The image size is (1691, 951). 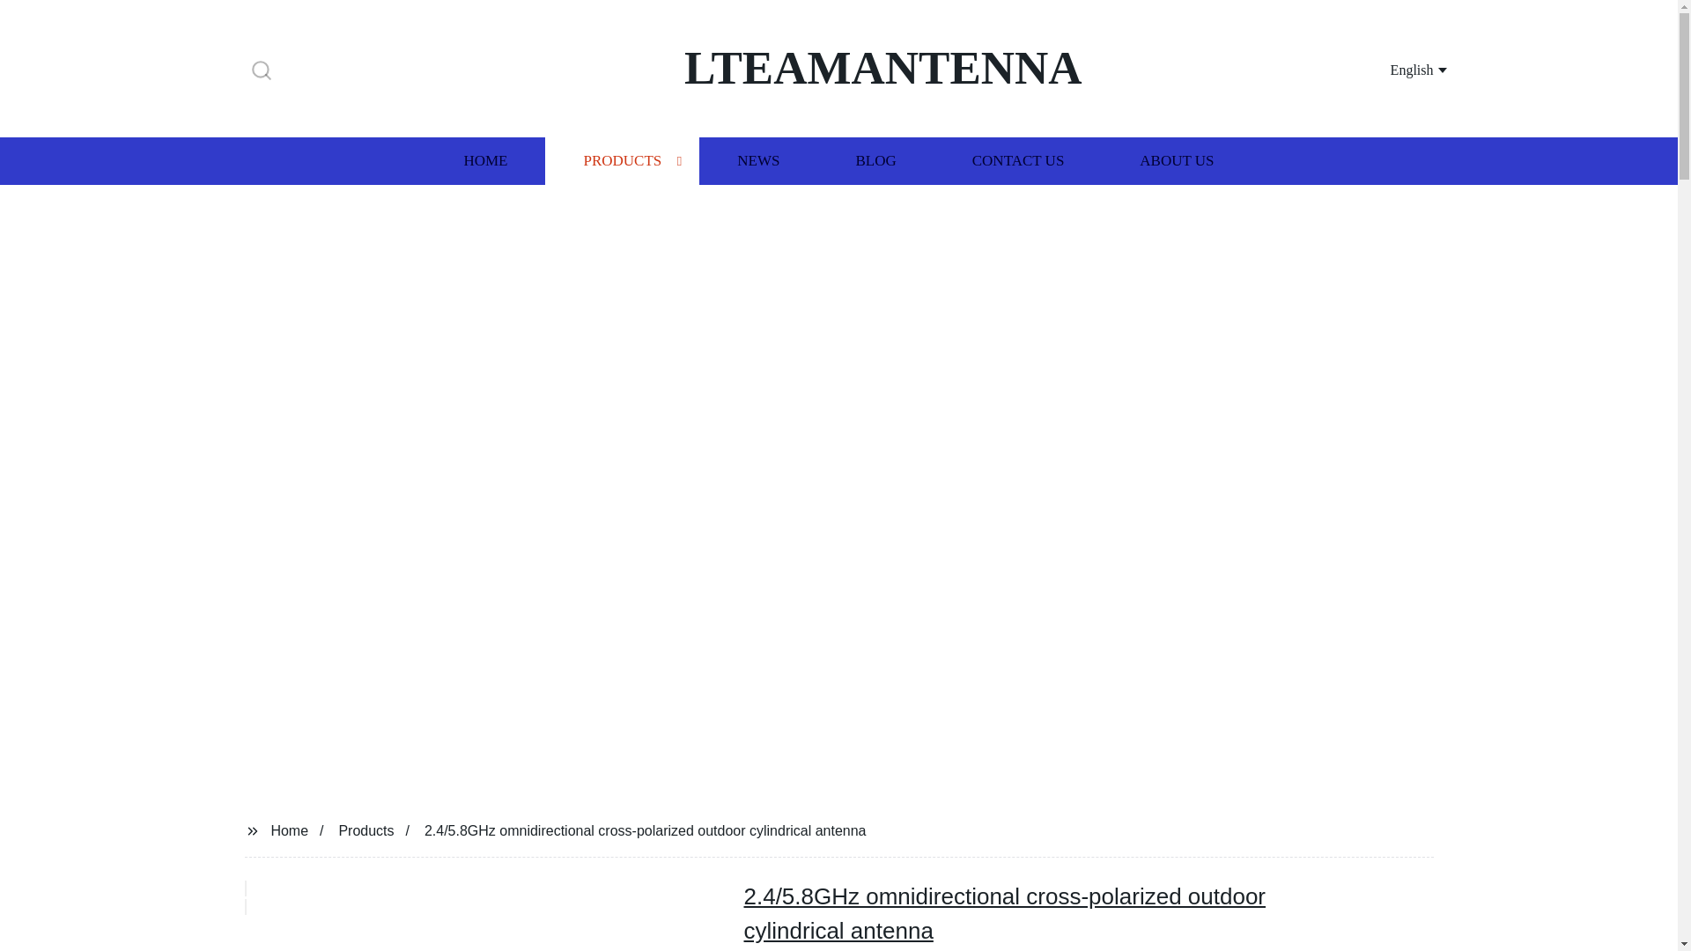 I want to click on Products, so click(x=366, y=829).